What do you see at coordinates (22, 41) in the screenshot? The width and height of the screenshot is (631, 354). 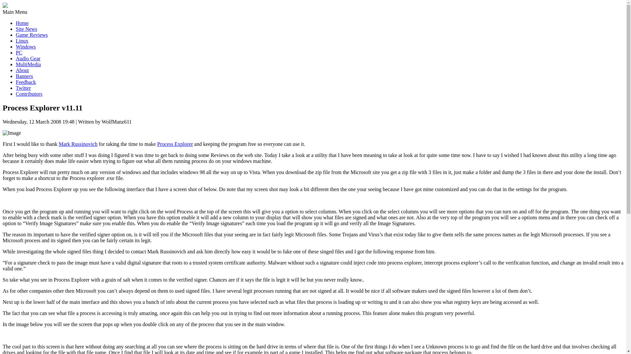 I see `Linux` at bounding box center [22, 41].